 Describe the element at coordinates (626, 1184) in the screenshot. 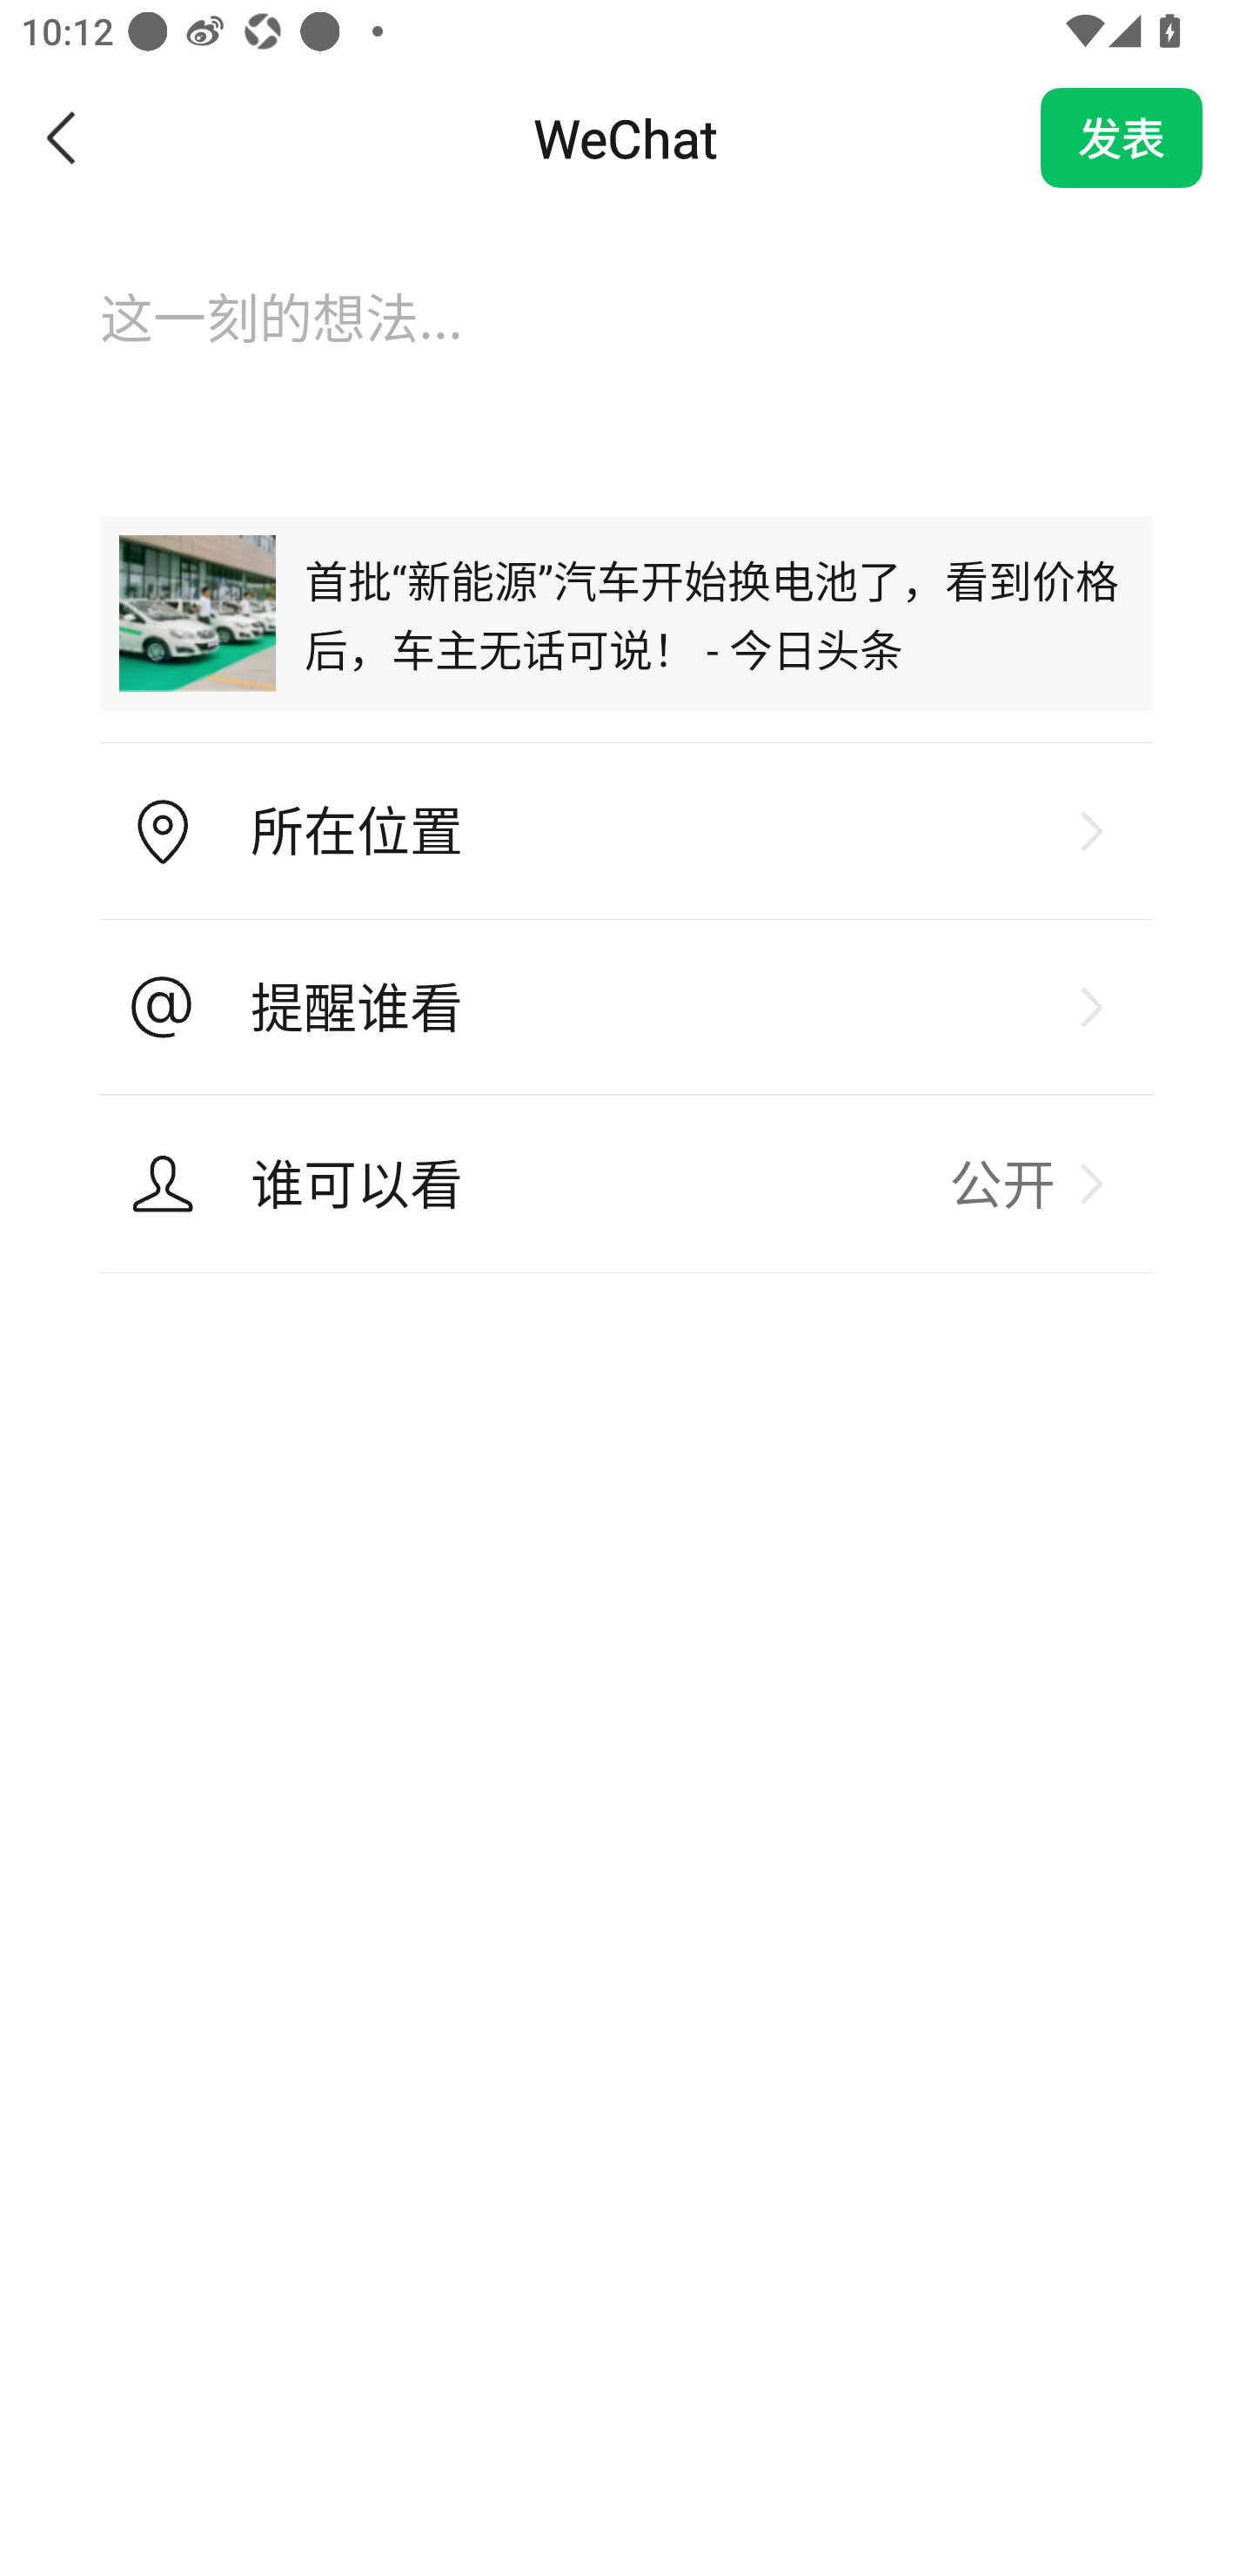

I see `谁可以看 公开` at that location.